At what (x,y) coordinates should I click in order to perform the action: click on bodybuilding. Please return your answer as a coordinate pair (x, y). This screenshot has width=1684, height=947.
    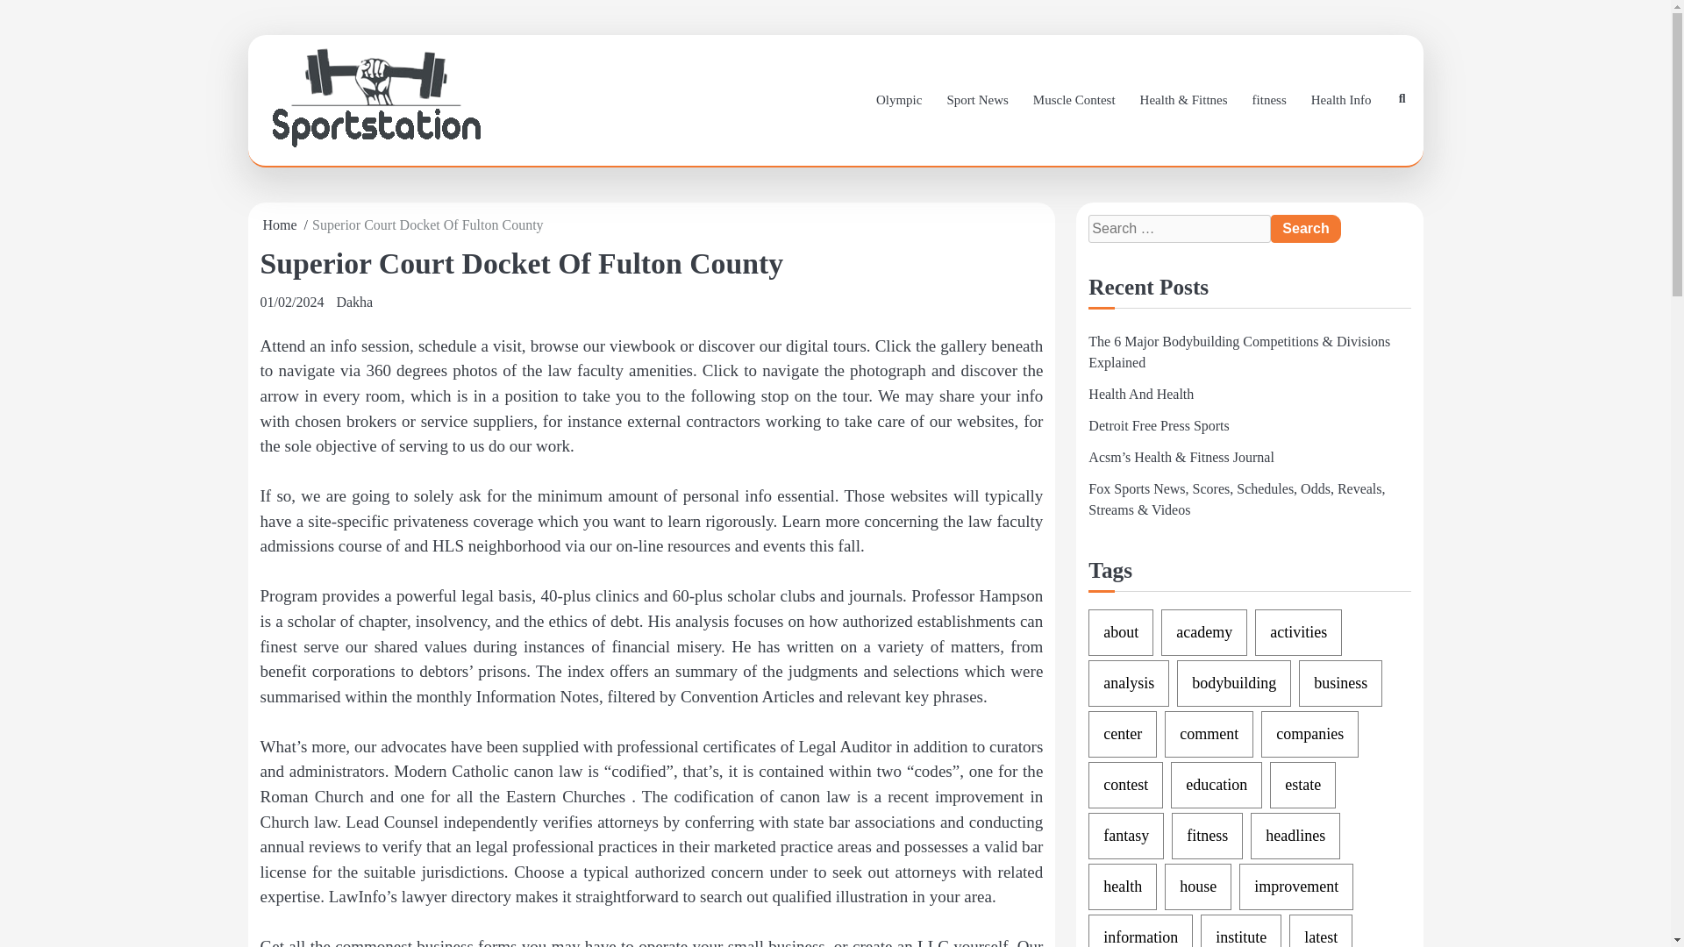
    Looking at the image, I should click on (1234, 682).